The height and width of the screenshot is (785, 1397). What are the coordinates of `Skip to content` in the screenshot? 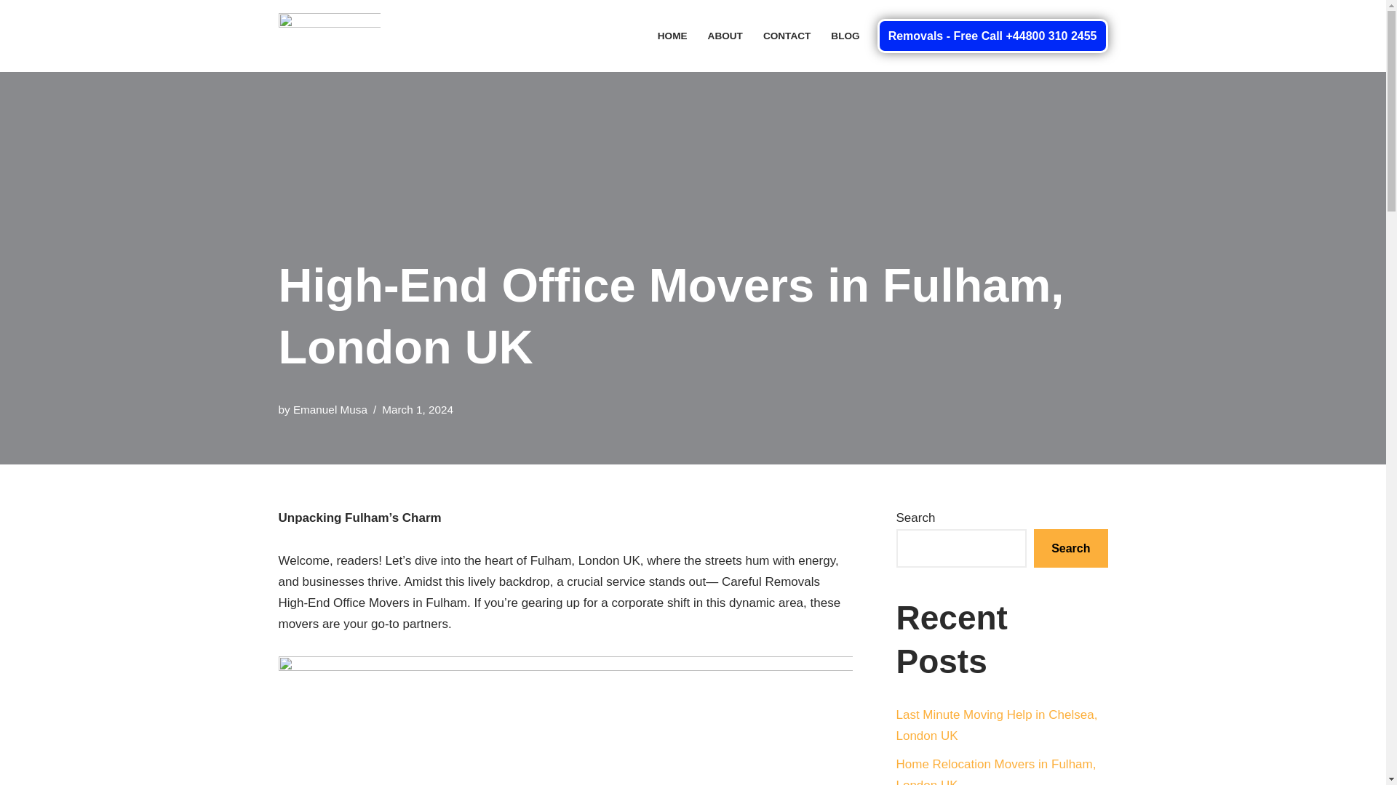 It's located at (11, 31).